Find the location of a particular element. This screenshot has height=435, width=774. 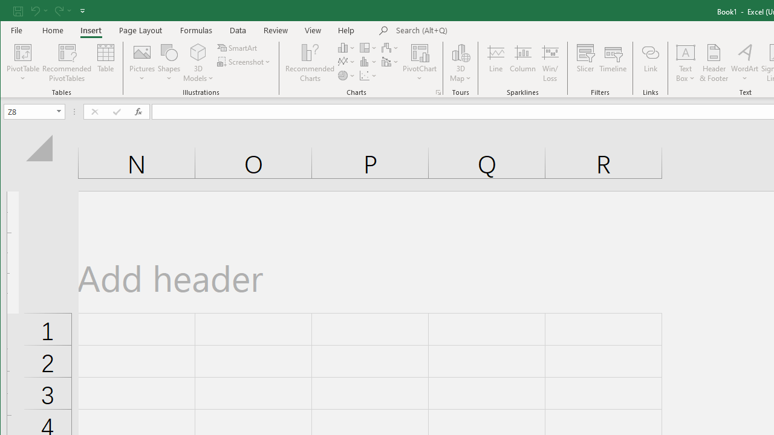

3D Models is located at coordinates (198, 63).